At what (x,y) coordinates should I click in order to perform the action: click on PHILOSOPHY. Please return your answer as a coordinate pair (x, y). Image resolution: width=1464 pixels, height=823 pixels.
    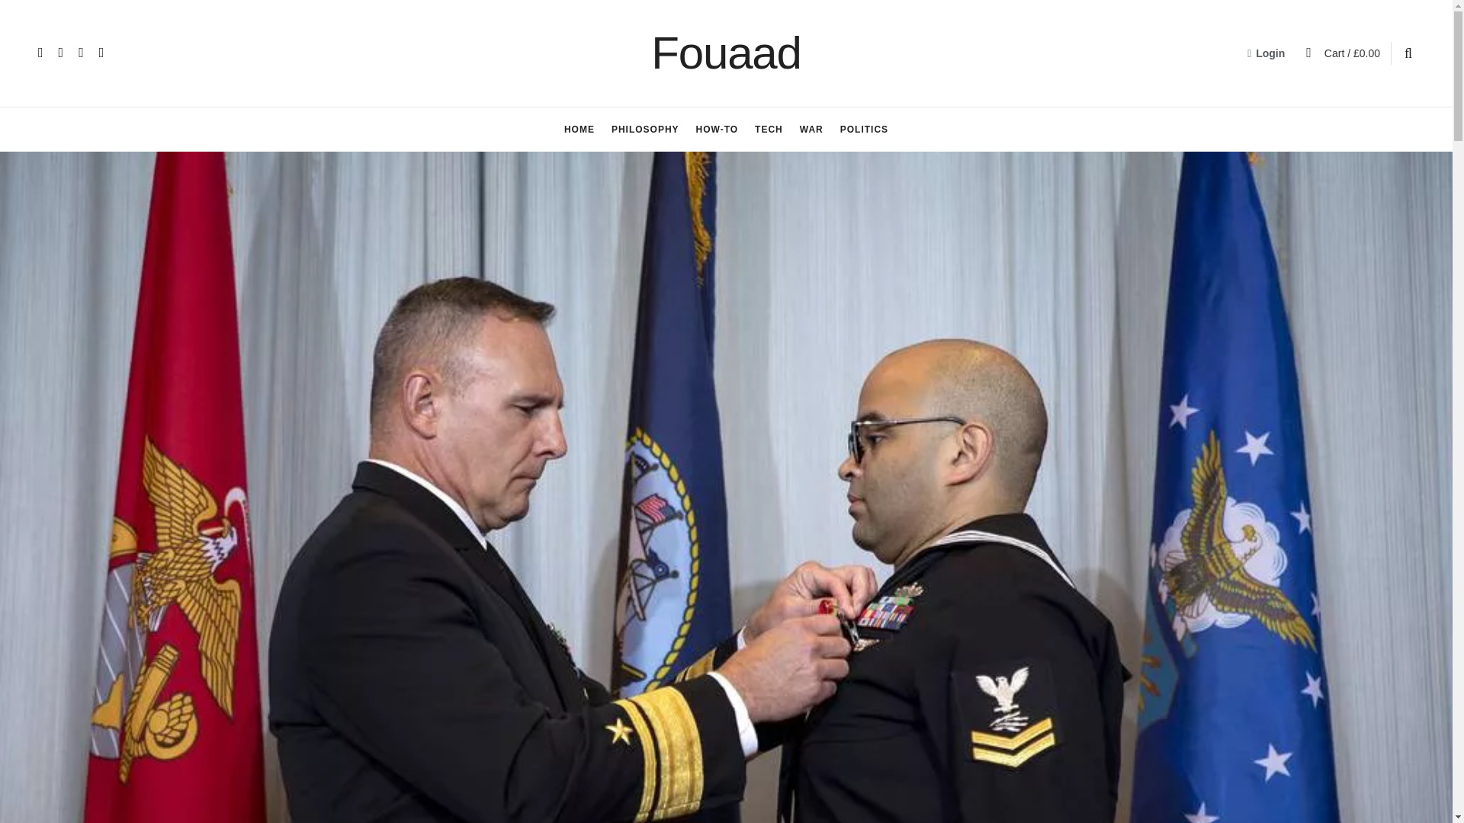
    Looking at the image, I should click on (645, 130).